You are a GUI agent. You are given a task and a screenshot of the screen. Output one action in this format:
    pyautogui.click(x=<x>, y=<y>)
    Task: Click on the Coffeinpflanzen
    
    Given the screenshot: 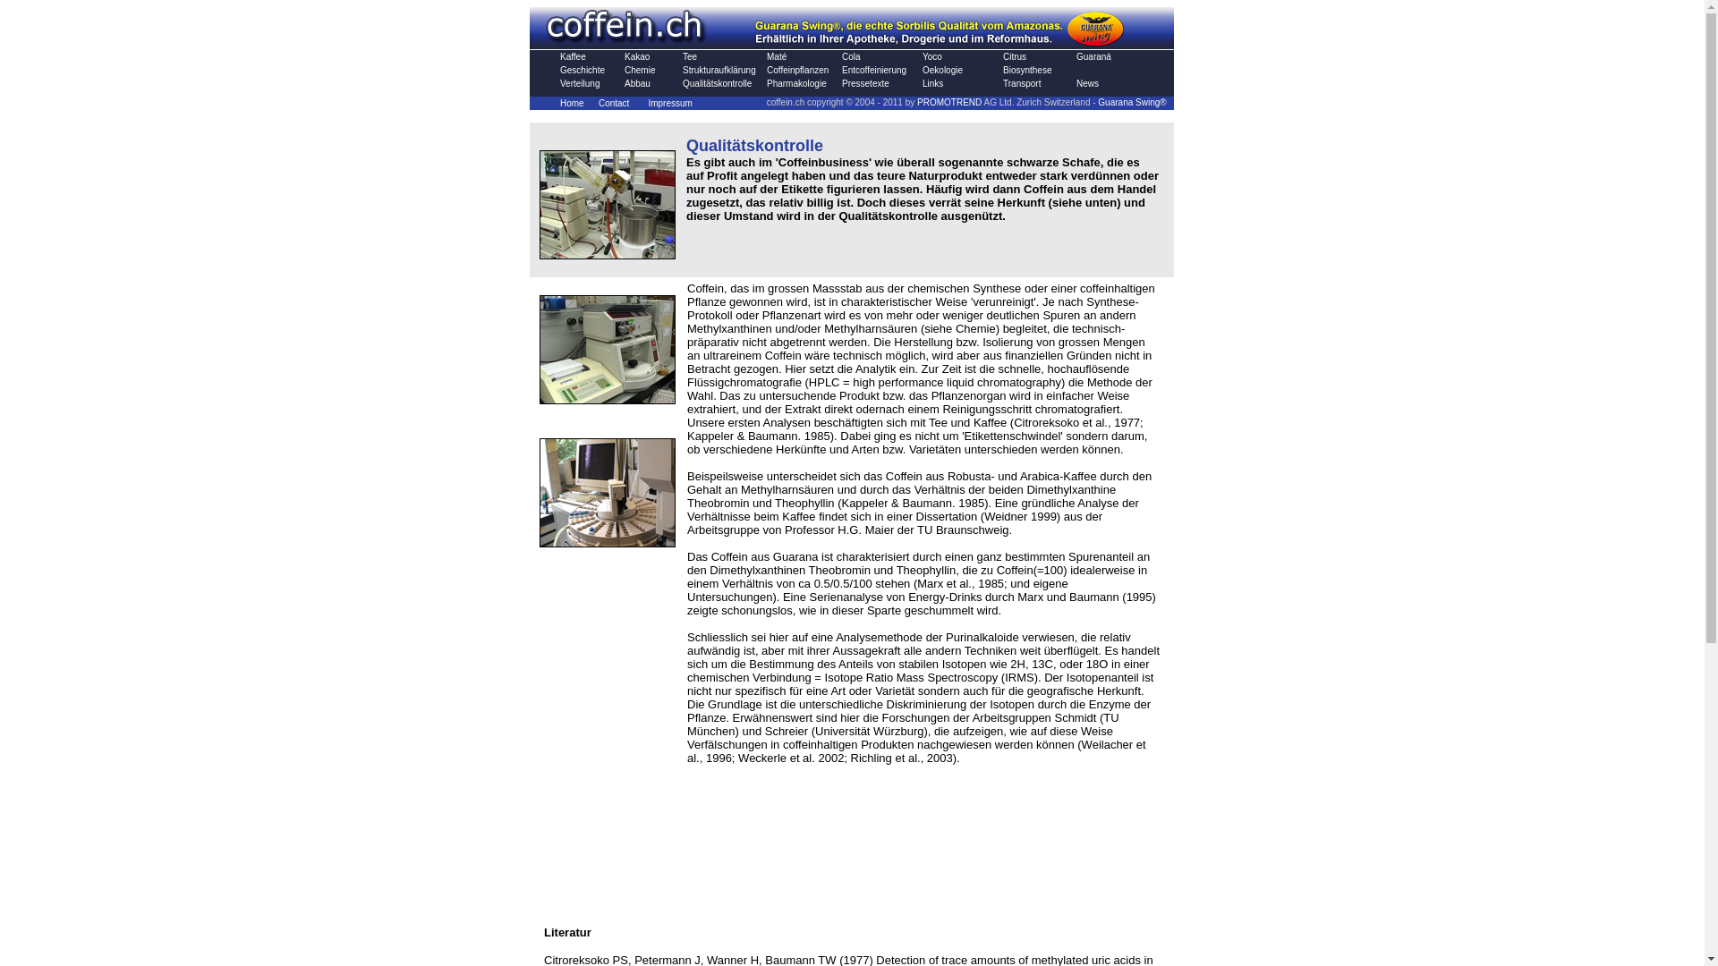 What is the action you would take?
    pyautogui.click(x=798, y=70)
    